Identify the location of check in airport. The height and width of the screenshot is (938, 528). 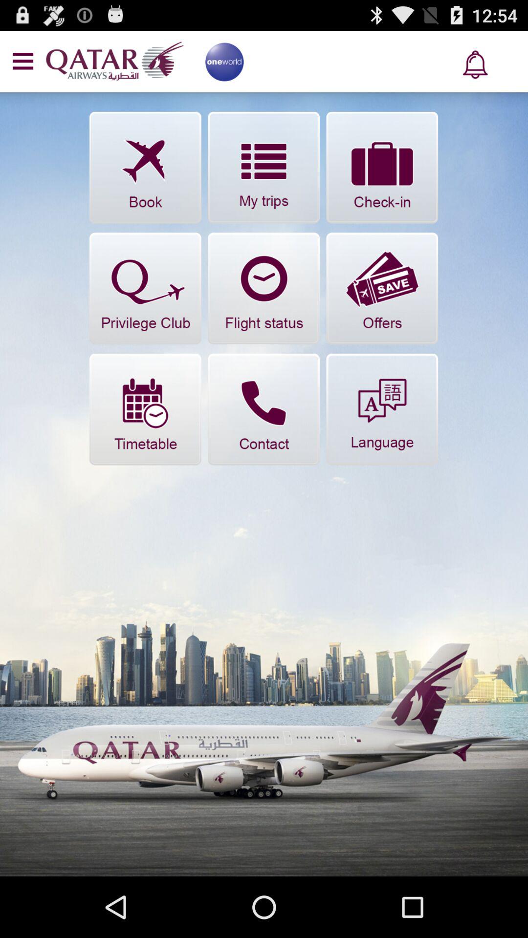
(382, 167).